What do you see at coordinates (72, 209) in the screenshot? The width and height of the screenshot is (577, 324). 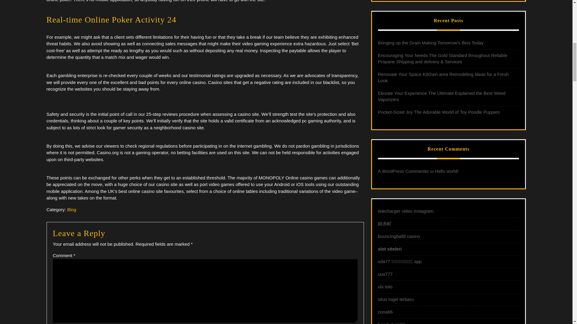 I see `Blog` at bounding box center [72, 209].